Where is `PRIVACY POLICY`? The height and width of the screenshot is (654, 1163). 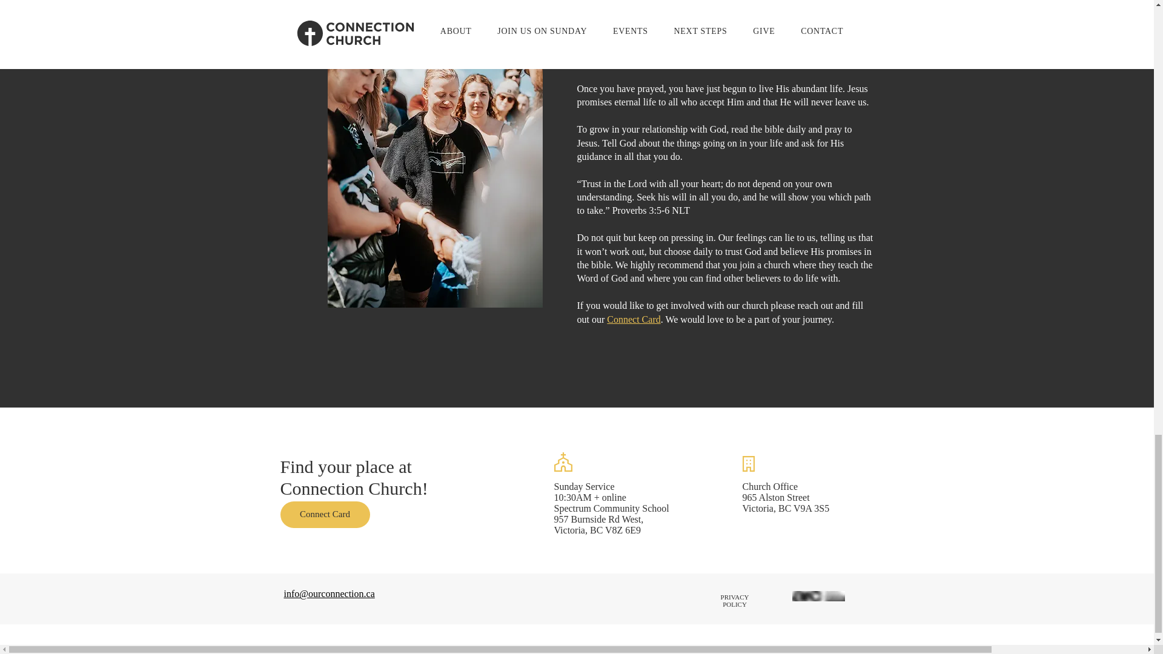 PRIVACY POLICY is located at coordinates (735, 601).